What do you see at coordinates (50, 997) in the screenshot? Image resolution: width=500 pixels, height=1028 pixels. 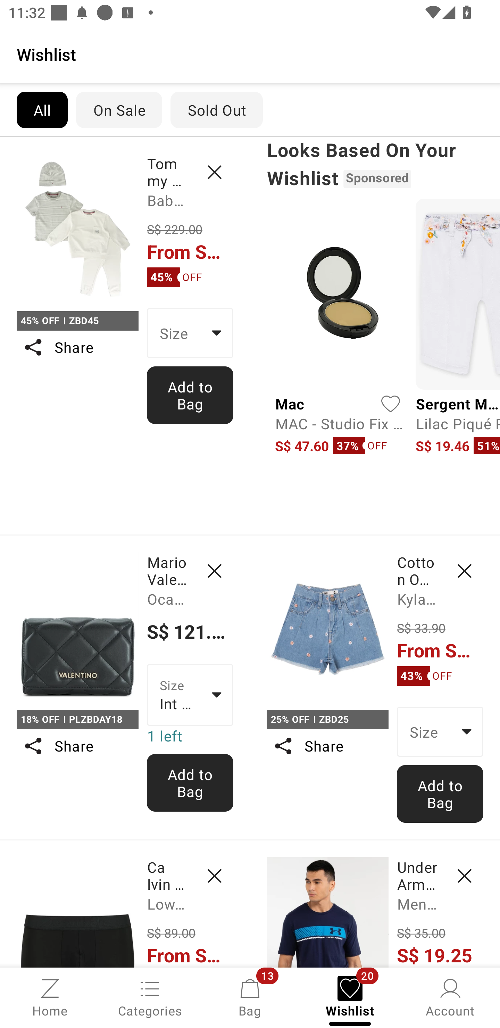 I see `Home` at bounding box center [50, 997].